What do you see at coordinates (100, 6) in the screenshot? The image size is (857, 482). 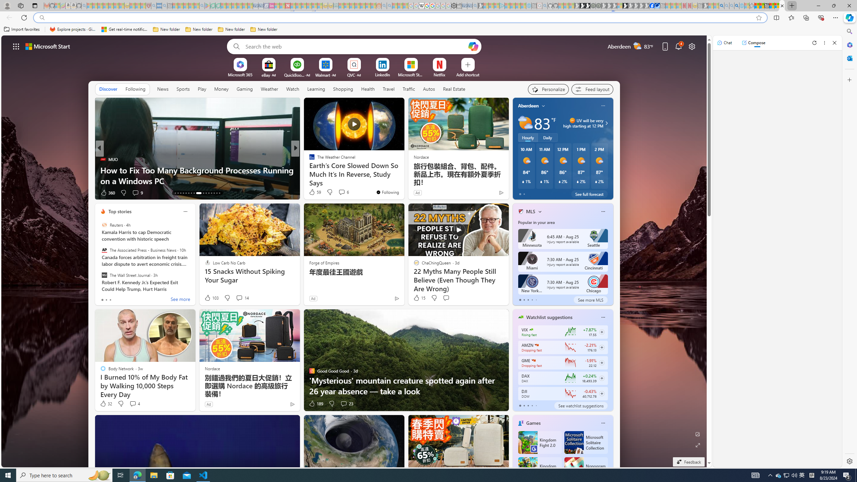 I see `The Weather Channel - MSN - Sleeping` at bounding box center [100, 6].